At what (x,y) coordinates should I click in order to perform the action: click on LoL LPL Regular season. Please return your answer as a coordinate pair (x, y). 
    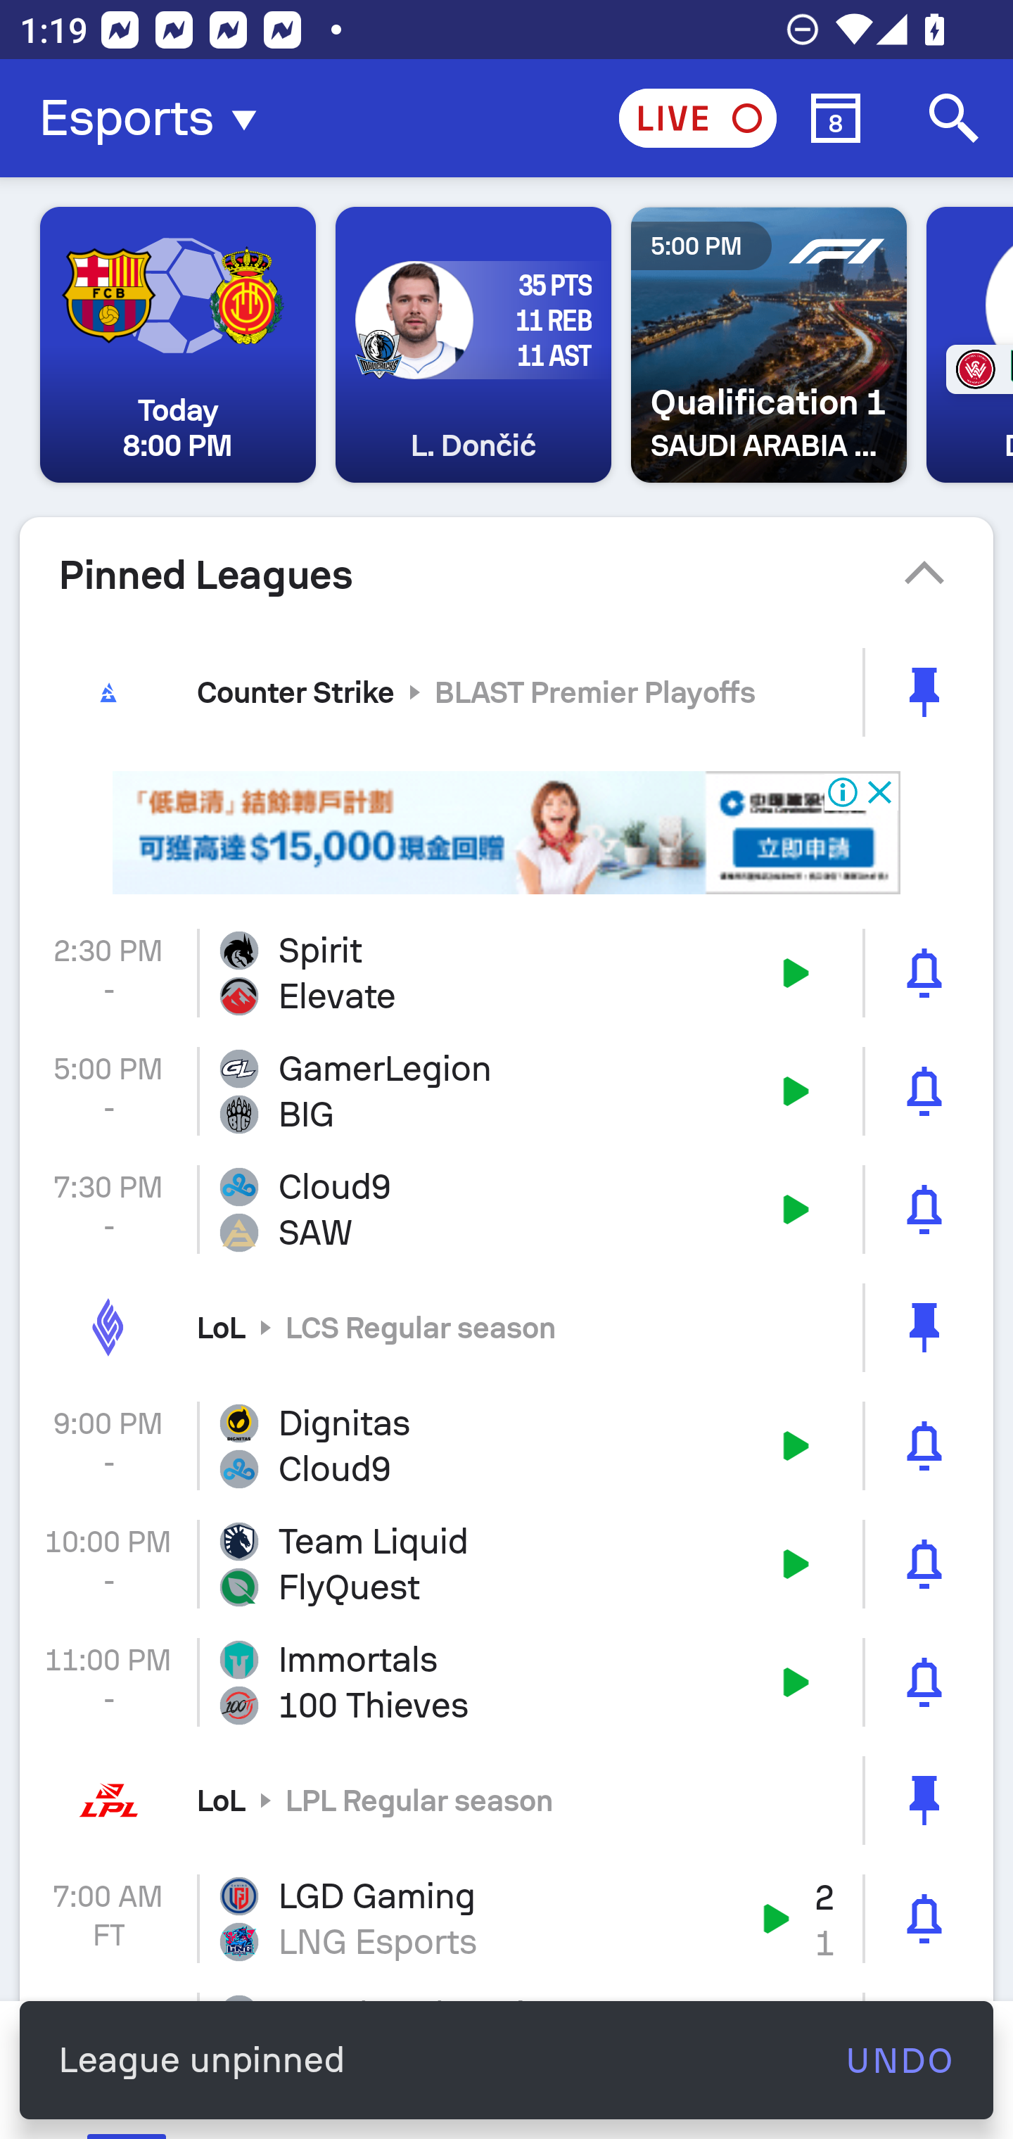
    Looking at the image, I should click on (507, 1800).